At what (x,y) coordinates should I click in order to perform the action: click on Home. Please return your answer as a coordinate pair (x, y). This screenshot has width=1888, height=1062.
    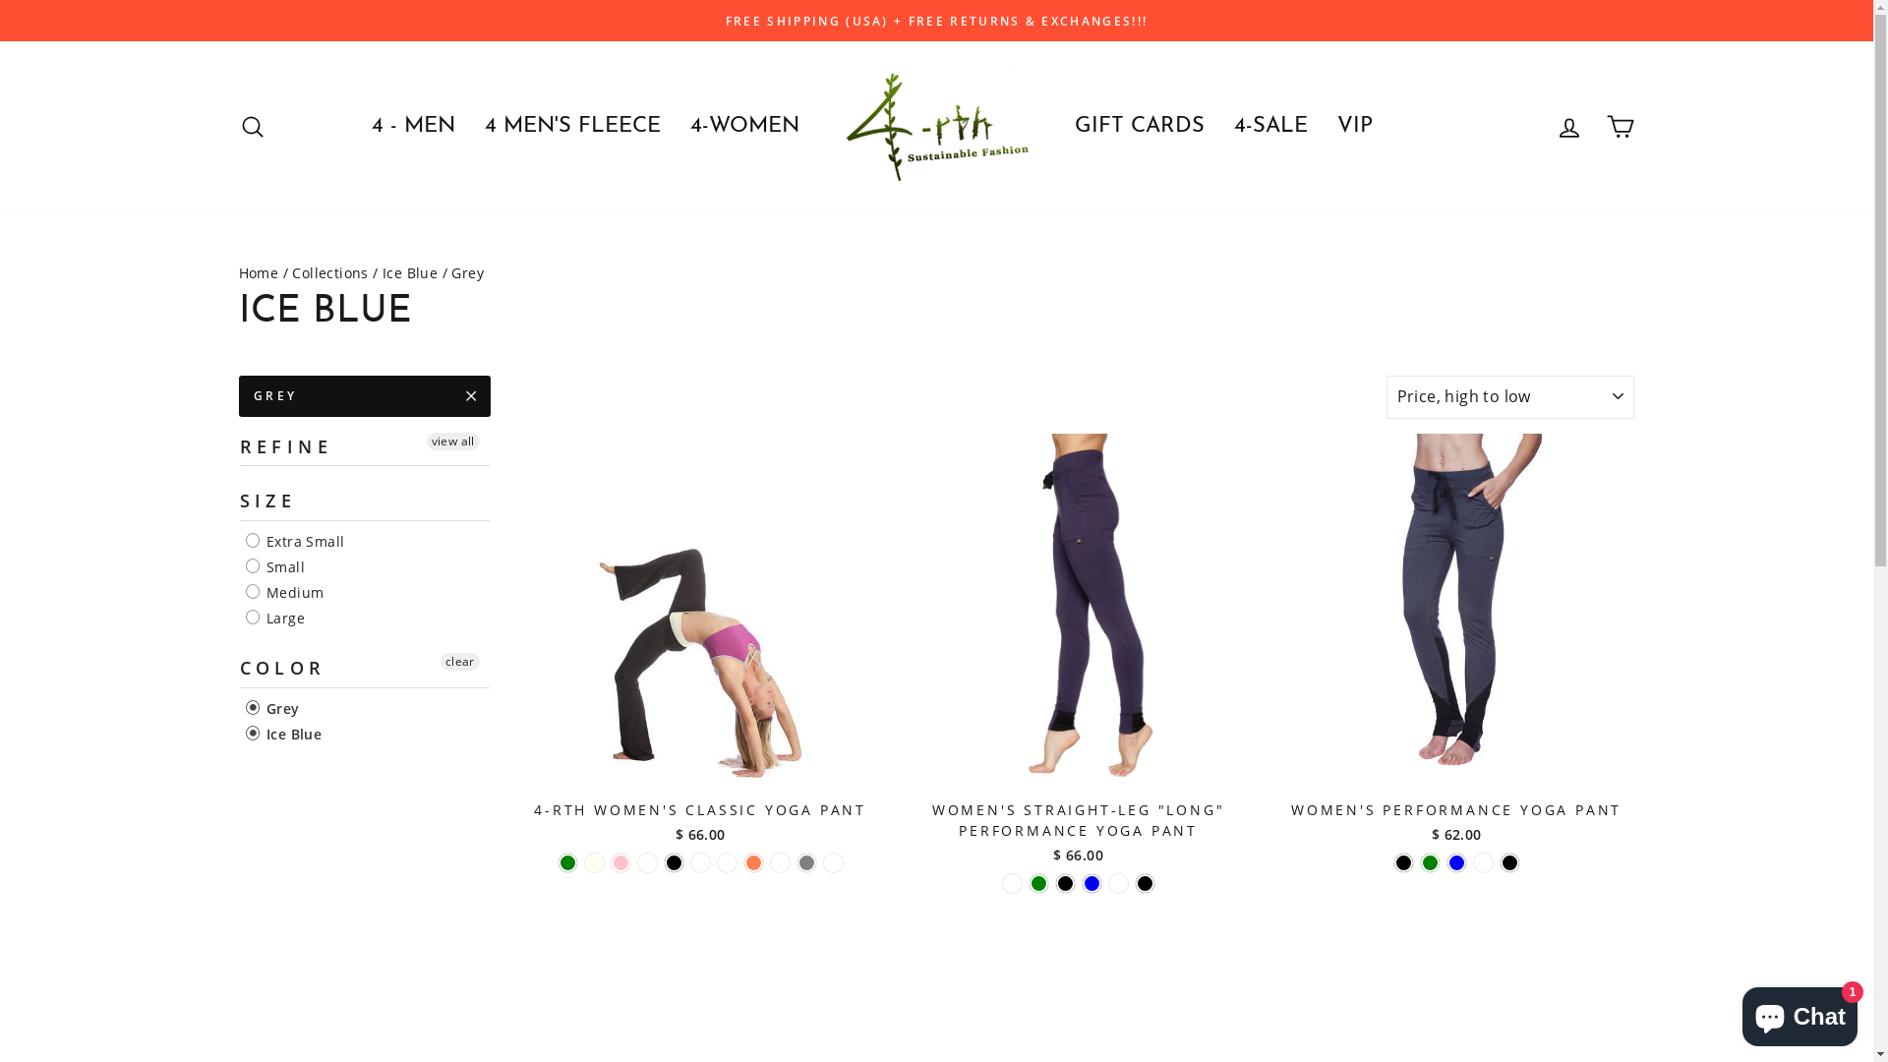
    Looking at the image, I should click on (258, 273).